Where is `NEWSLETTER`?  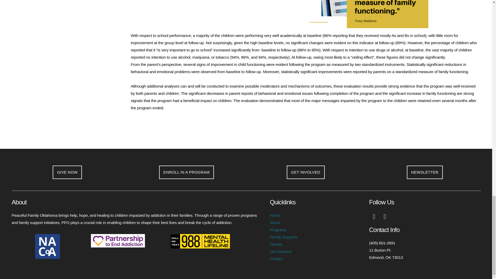
NEWSLETTER is located at coordinates (425, 172).